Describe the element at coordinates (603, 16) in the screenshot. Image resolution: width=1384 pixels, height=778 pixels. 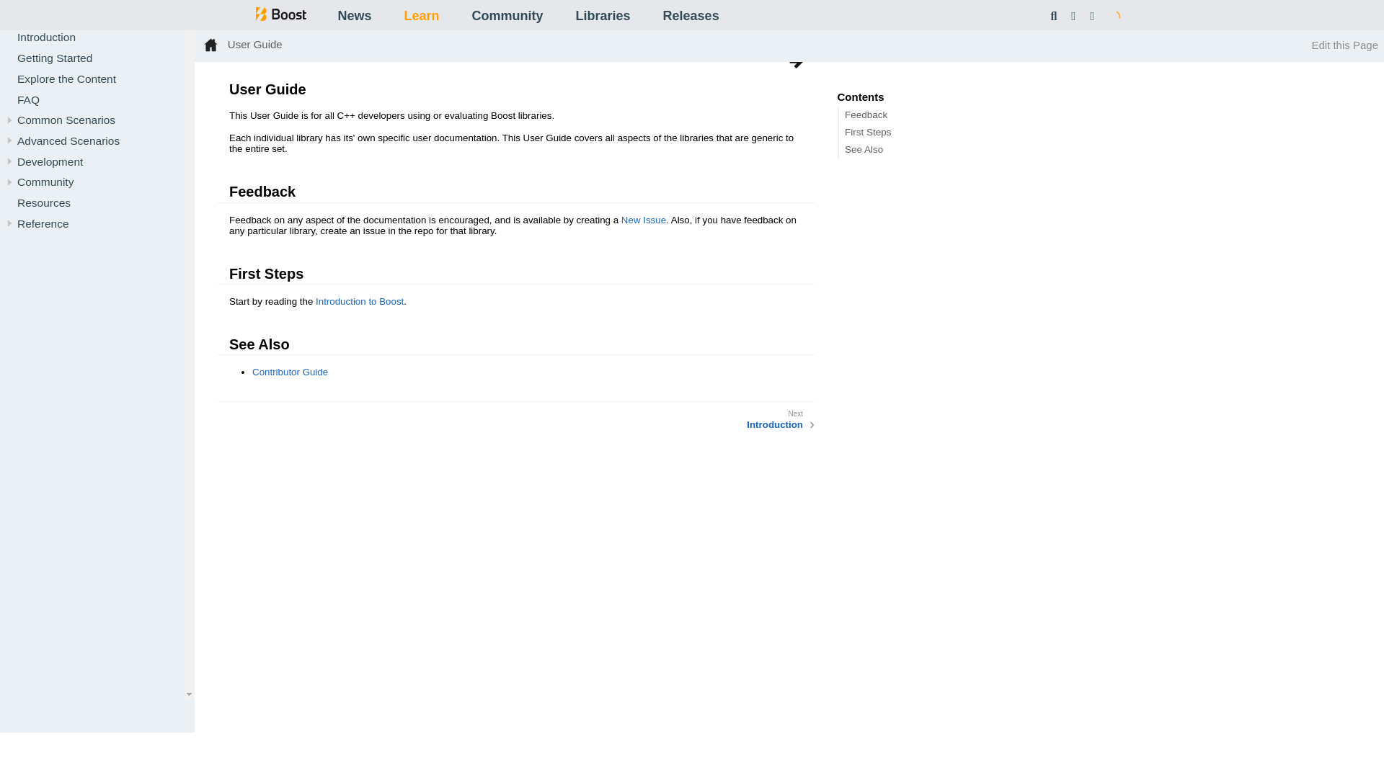
I see `Libraries` at that location.